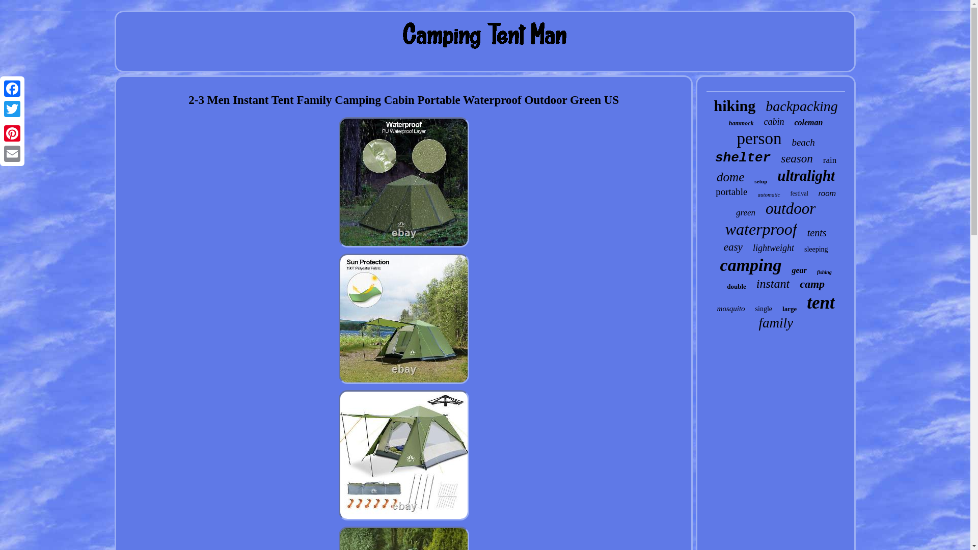 The width and height of the screenshot is (978, 550). I want to click on gear, so click(799, 270).